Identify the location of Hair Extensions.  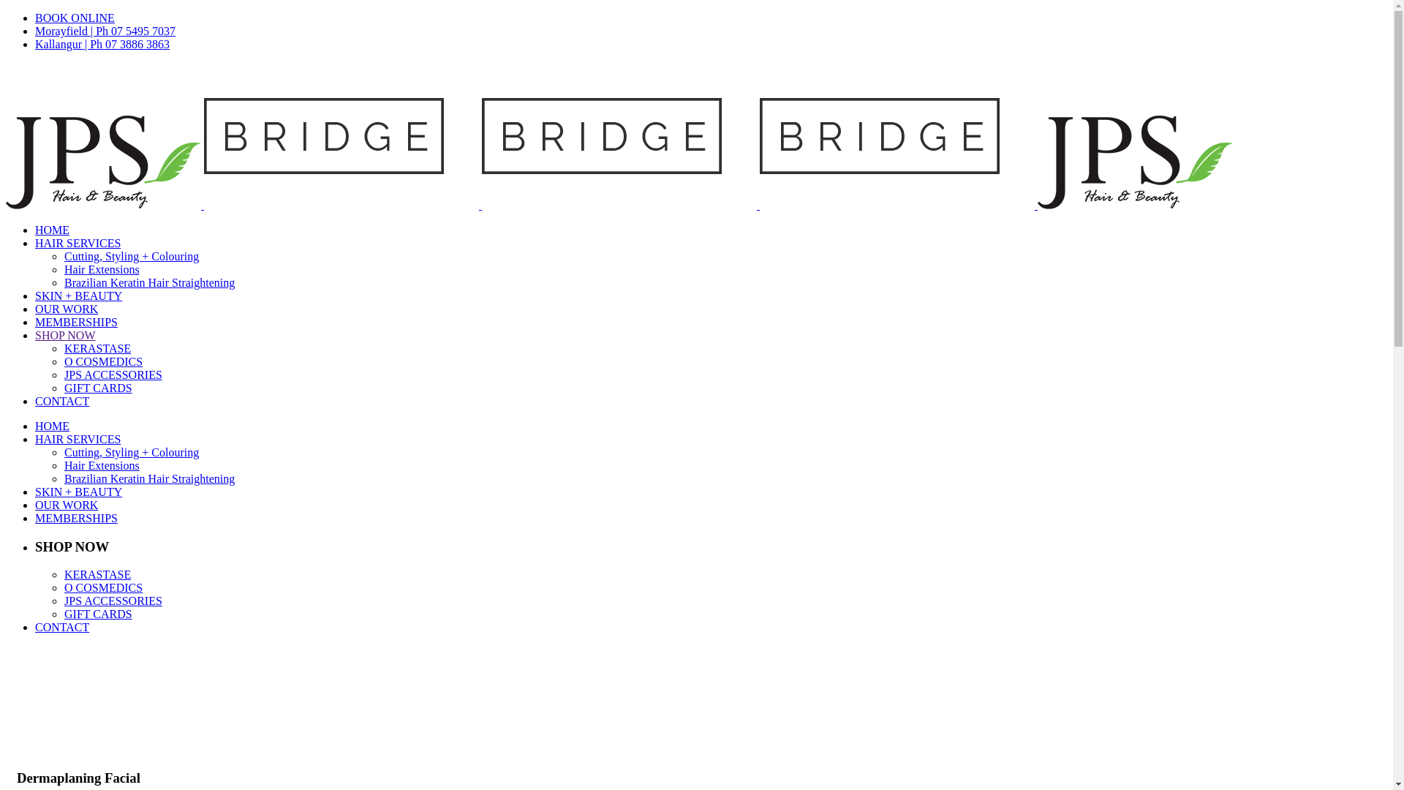
(102, 465).